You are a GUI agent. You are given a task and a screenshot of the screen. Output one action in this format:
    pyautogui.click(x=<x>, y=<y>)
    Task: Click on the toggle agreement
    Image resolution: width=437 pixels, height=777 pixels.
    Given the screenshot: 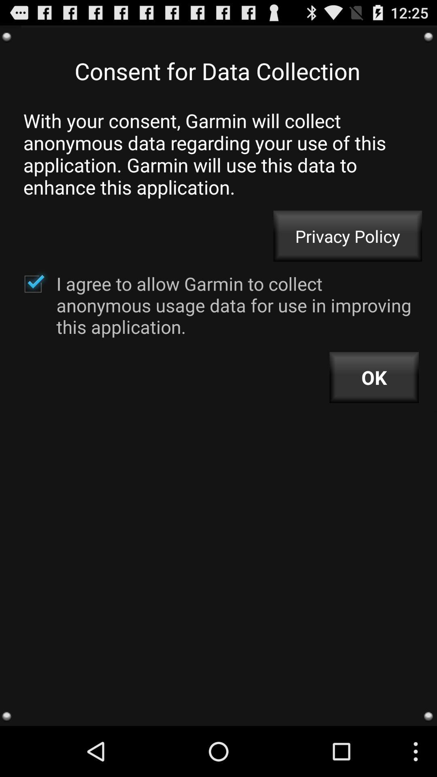 What is the action you would take?
    pyautogui.click(x=33, y=284)
    